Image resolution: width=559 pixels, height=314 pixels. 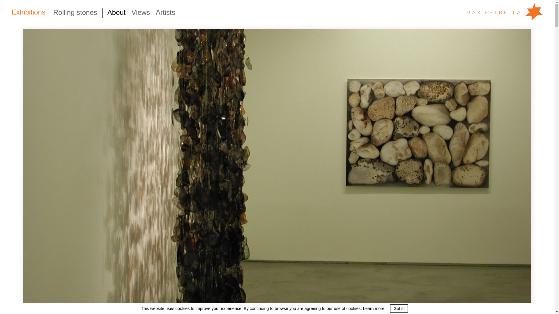 What do you see at coordinates (165, 12) in the screenshot?
I see `Artists` at bounding box center [165, 12].